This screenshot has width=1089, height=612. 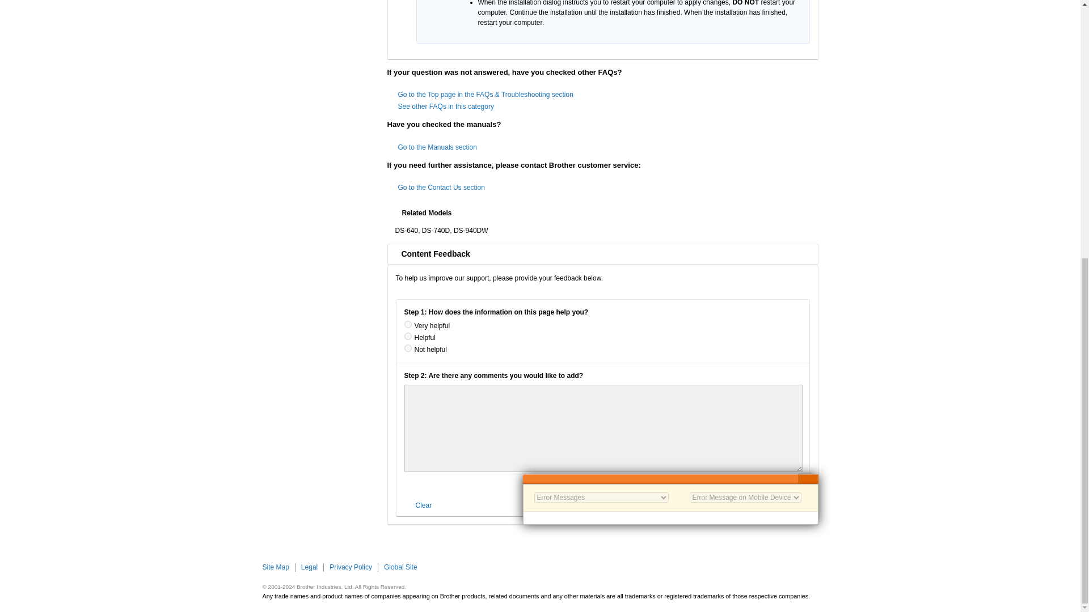 I want to click on Go to the Contact Us section, so click(x=441, y=188).